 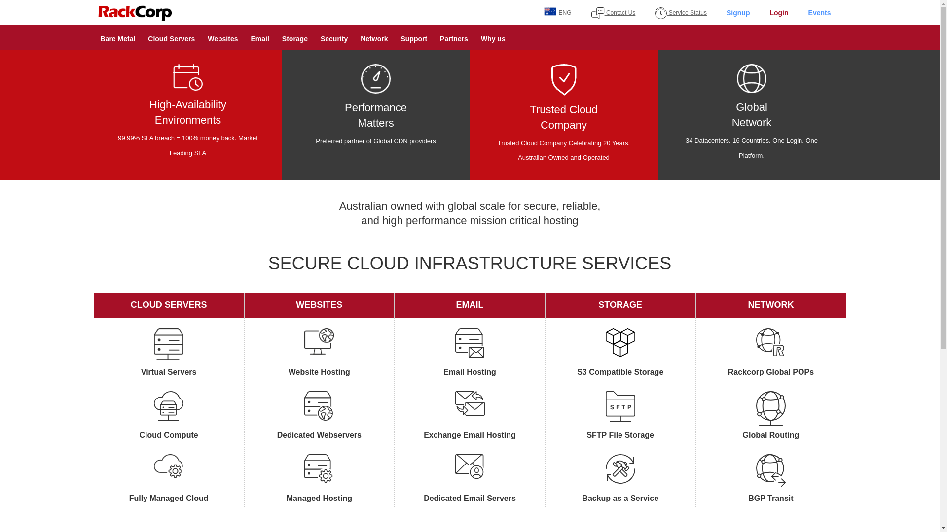 I want to click on Managed Hosting, so click(x=320, y=479).